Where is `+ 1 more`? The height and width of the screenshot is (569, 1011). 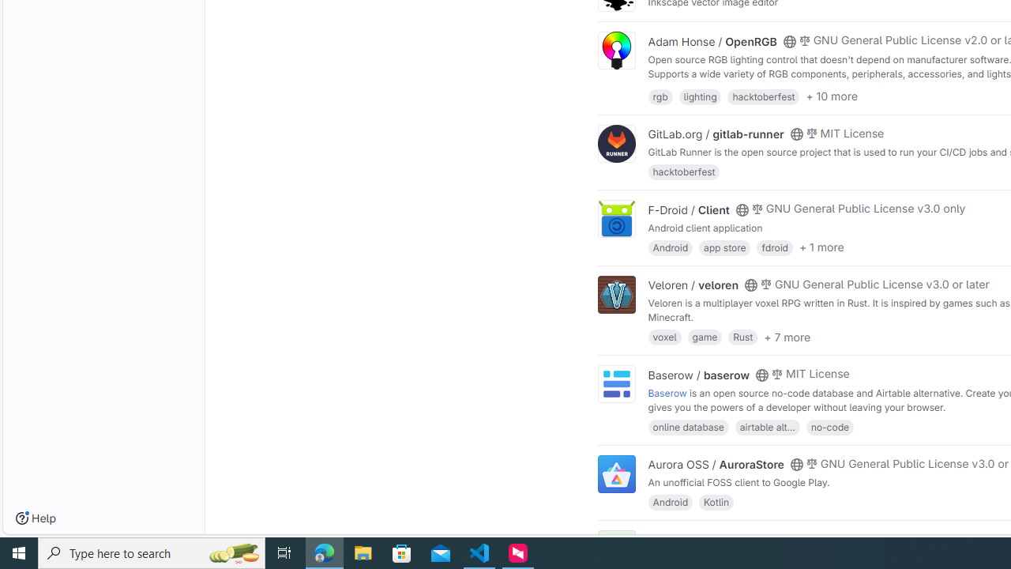
+ 1 more is located at coordinates (821, 247).